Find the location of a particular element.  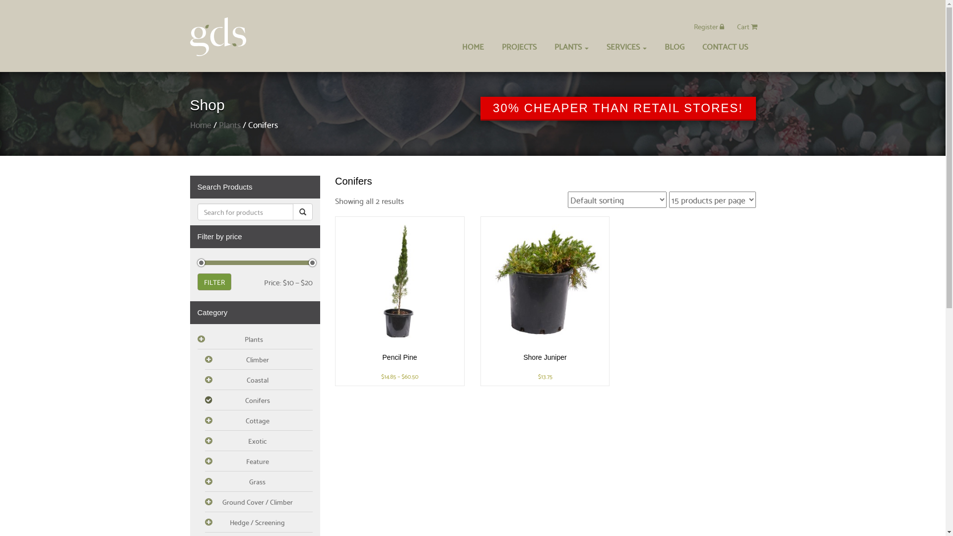

Conifers is located at coordinates (259, 400).